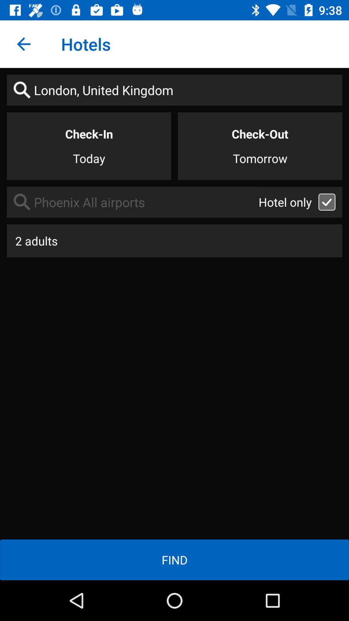 This screenshot has width=349, height=621. I want to click on unclick, so click(327, 202).